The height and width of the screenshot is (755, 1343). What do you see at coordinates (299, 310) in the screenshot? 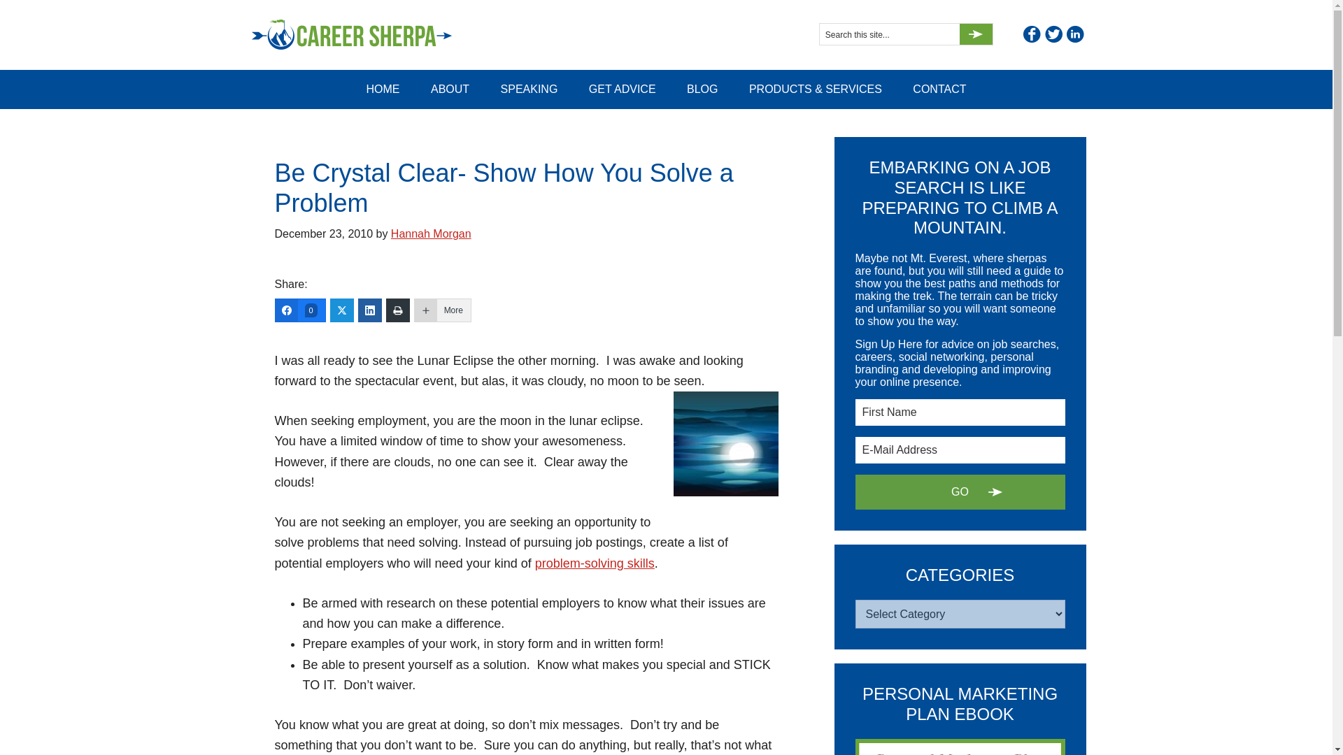
I see `0` at bounding box center [299, 310].